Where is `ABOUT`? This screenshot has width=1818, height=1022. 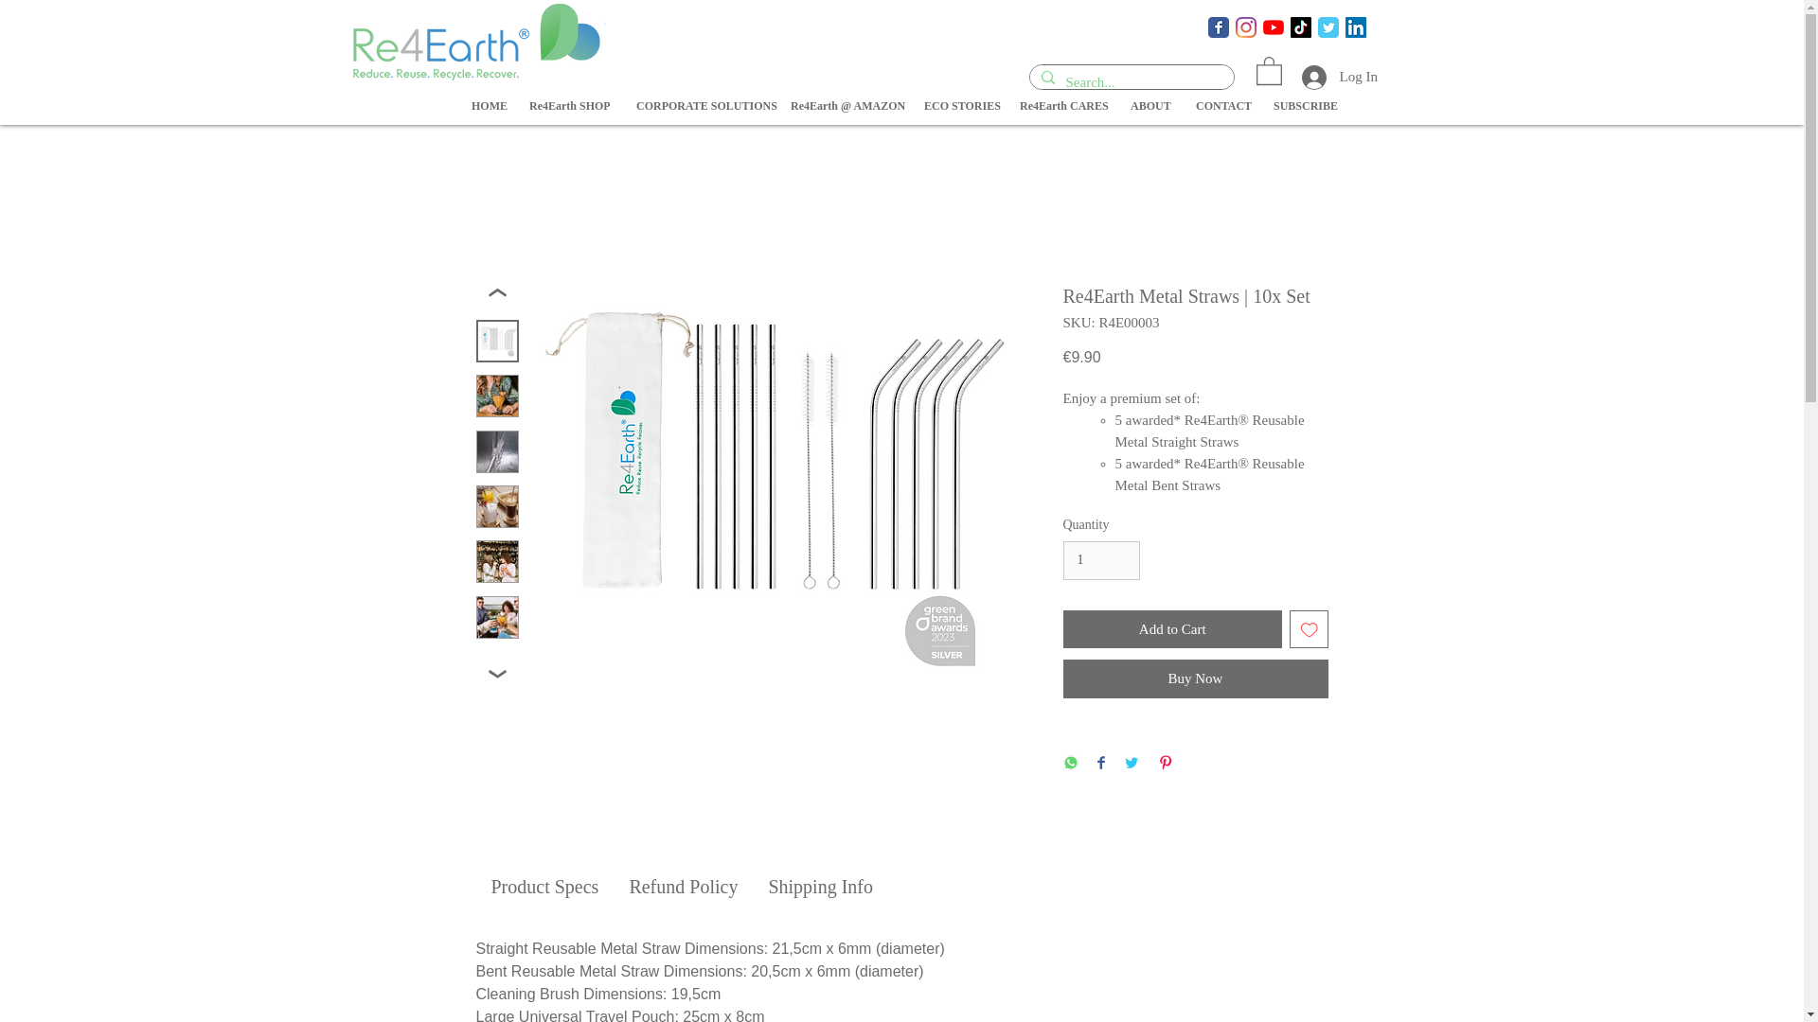
ABOUT is located at coordinates (1149, 106).